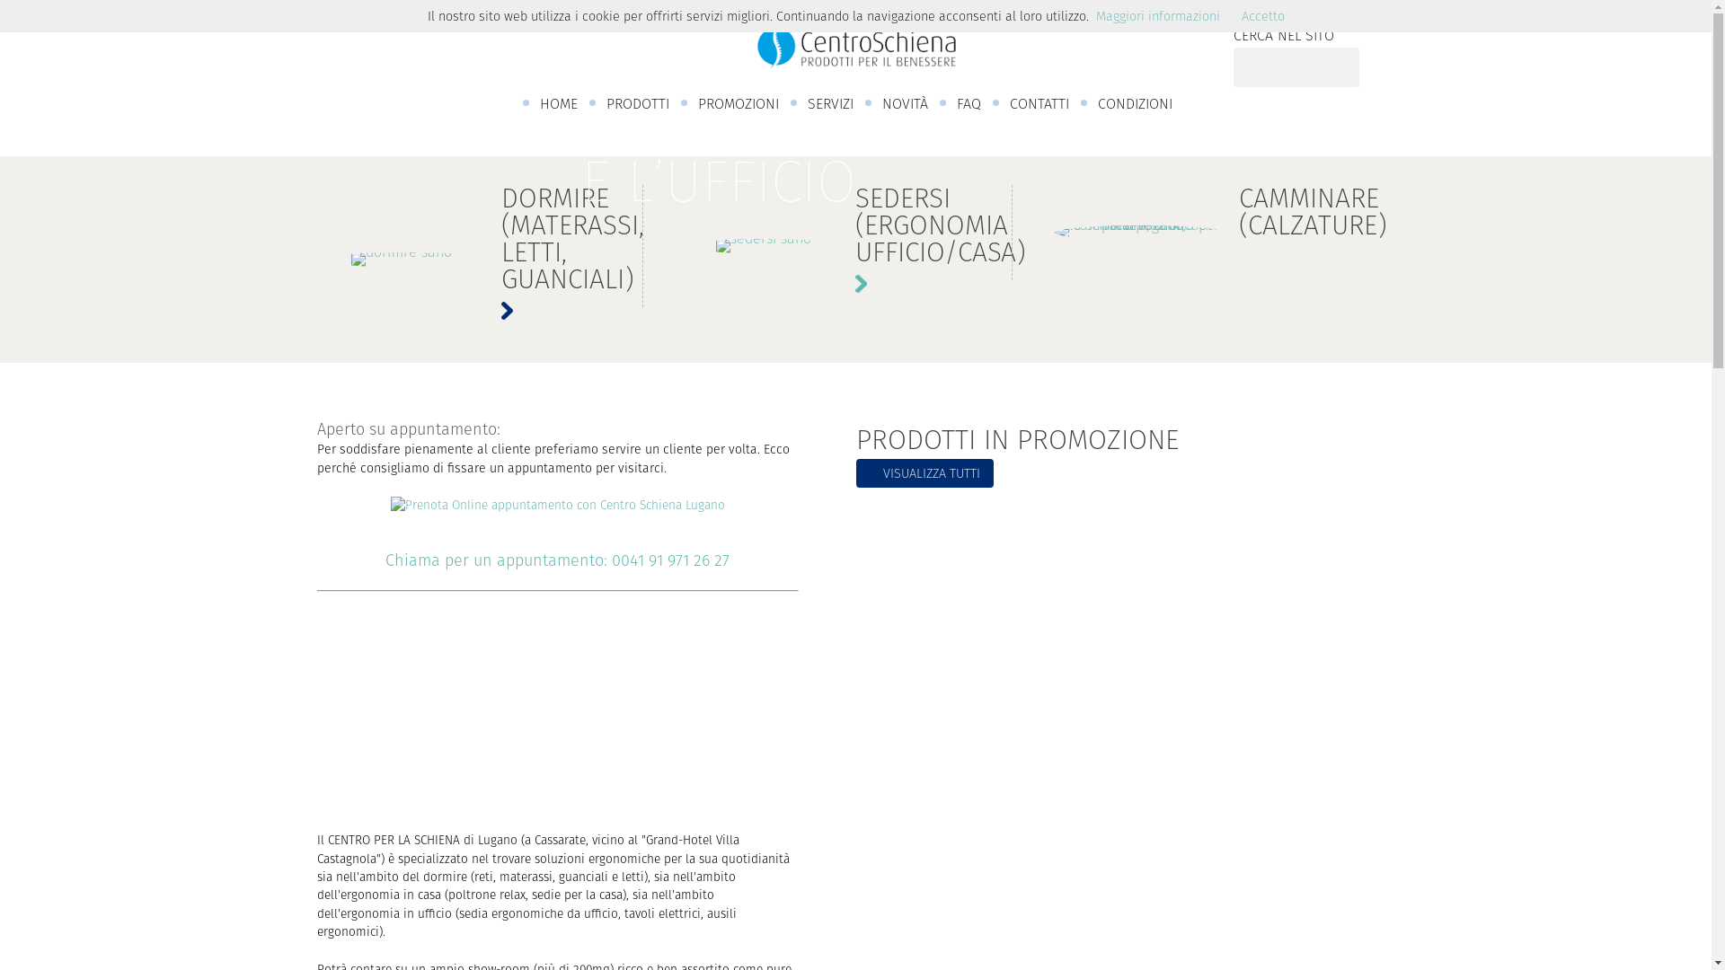 The height and width of the screenshot is (970, 1725). What do you see at coordinates (557, 525) in the screenshot?
I see `a` at bounding box center [557, 525].